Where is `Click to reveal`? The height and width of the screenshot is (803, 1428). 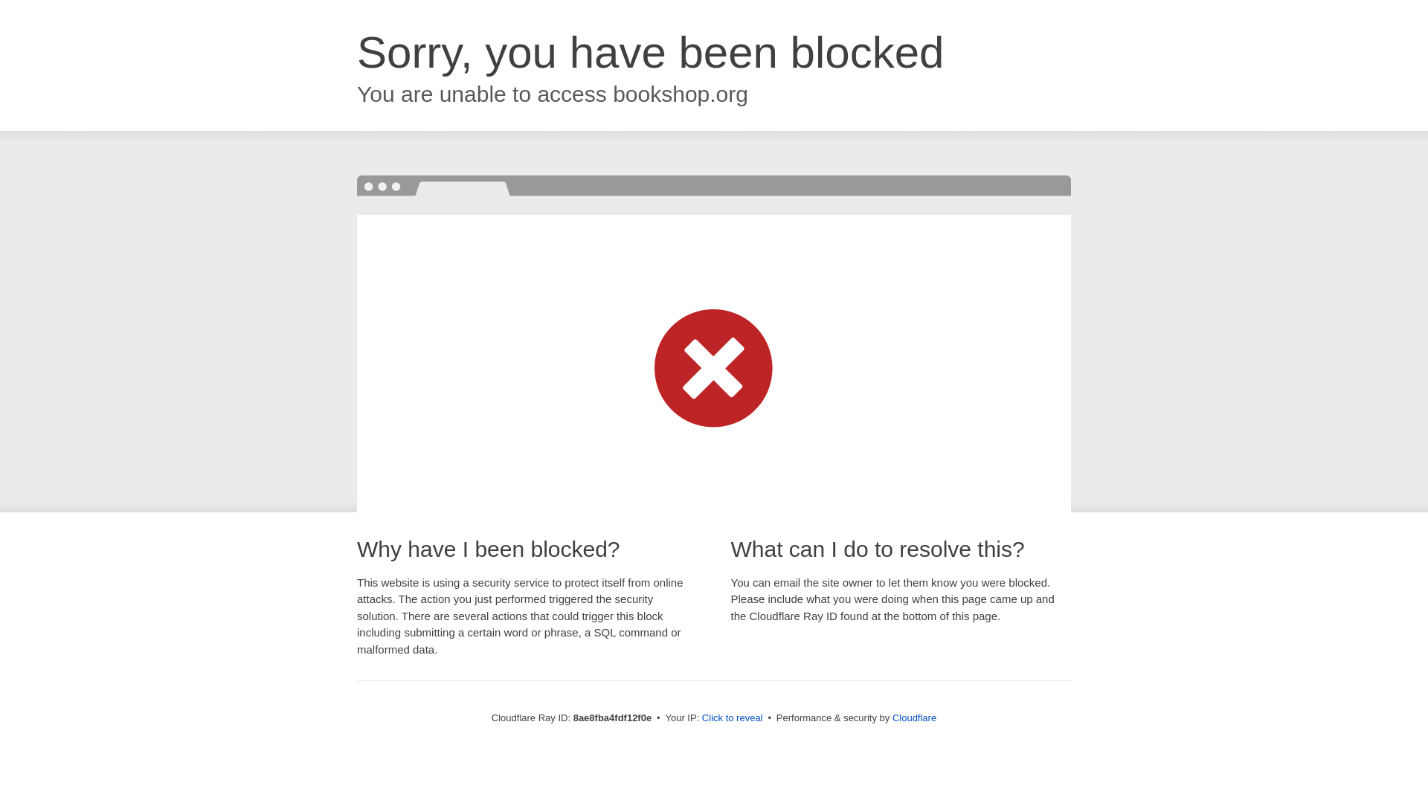
Click to reveal is located at coordinates (732, 718).